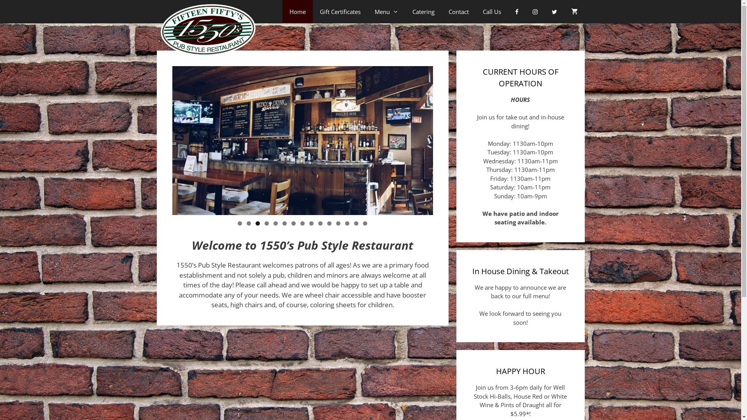 This screenshot has width=747, height=420. Describe the element at coordinates (365, 223) in the screenshot. I see `15` at that location.